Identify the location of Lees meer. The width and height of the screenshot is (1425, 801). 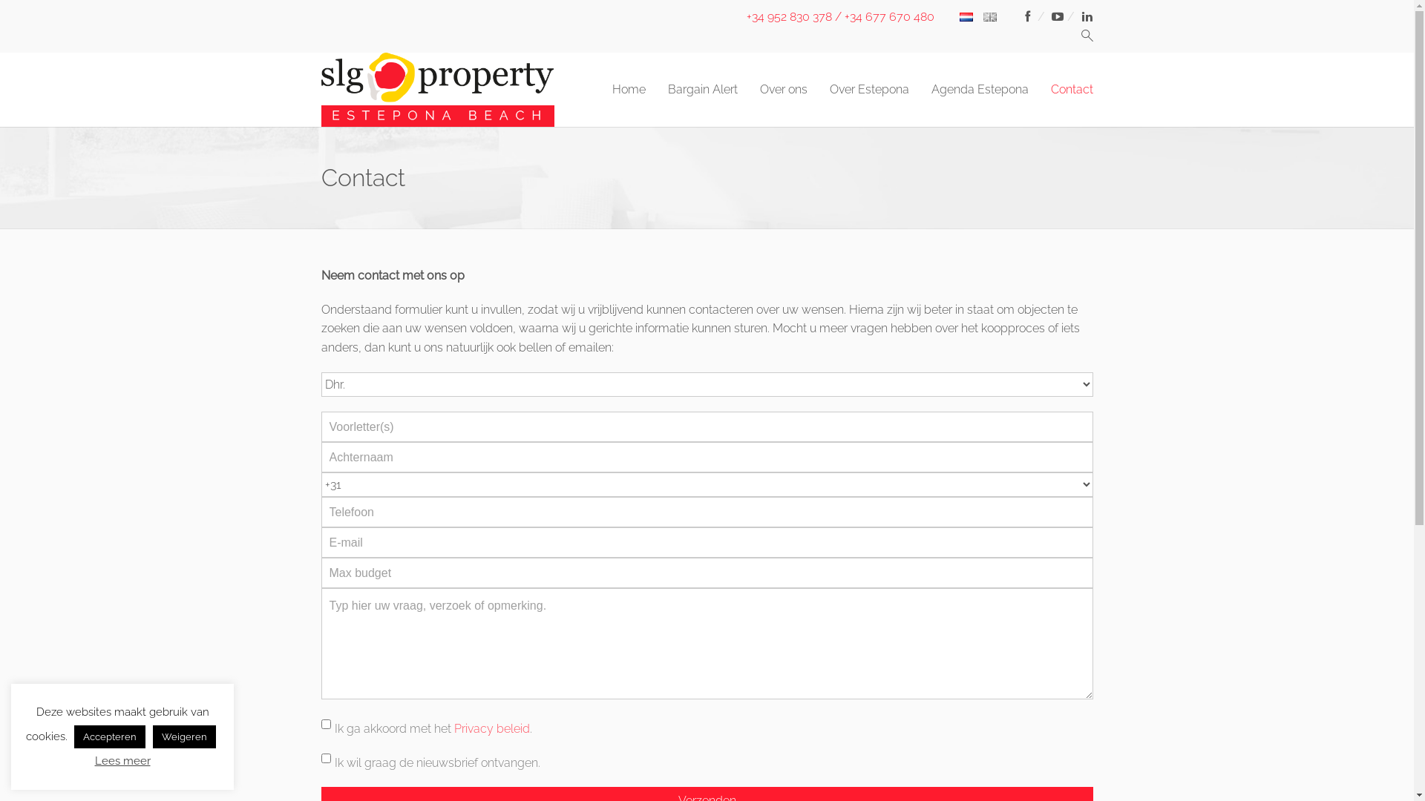
(123, 761).